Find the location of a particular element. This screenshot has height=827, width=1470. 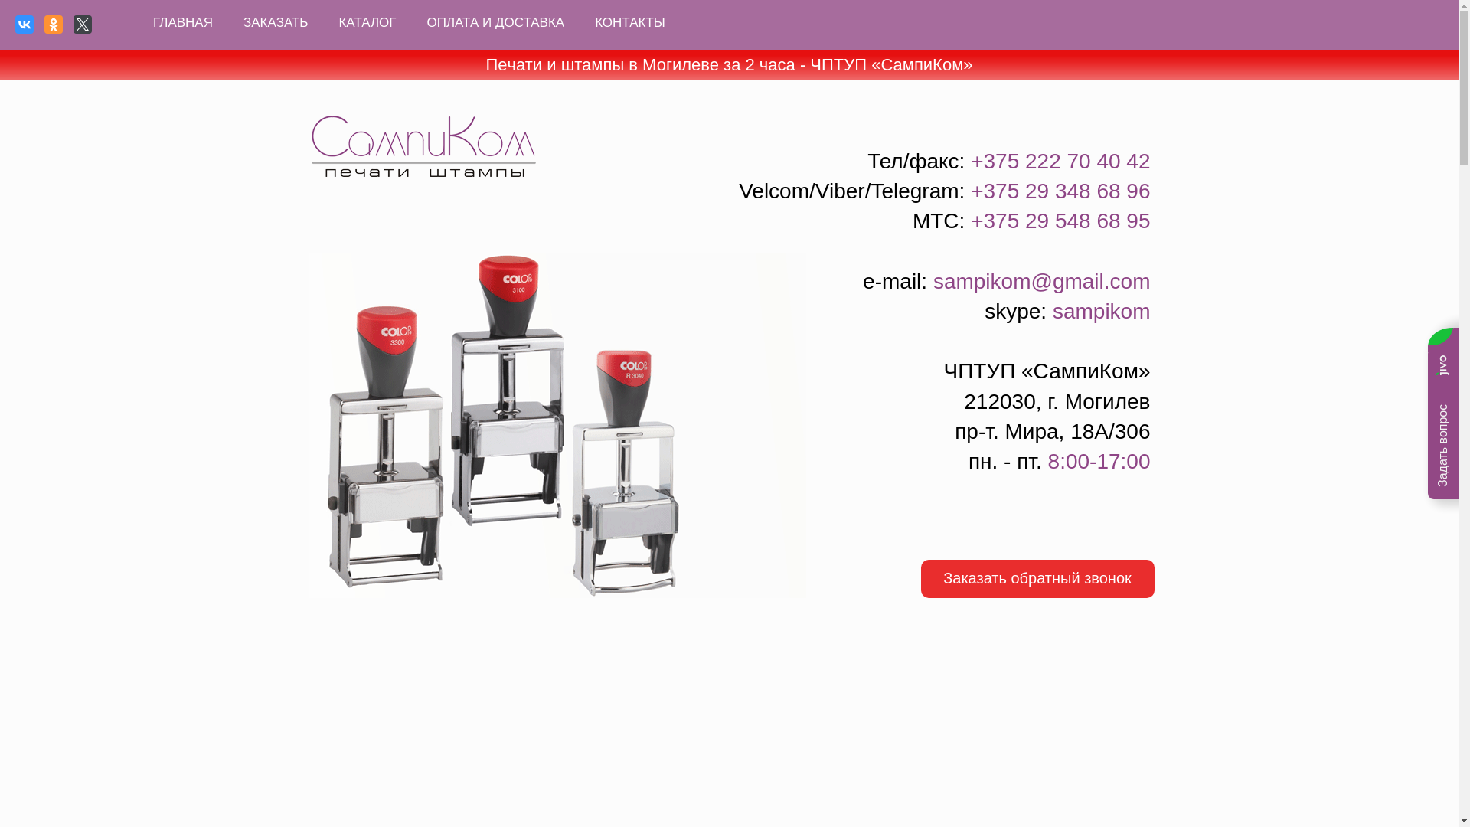

+375 29 548 68 95 is located at coordinates (1060, 221).